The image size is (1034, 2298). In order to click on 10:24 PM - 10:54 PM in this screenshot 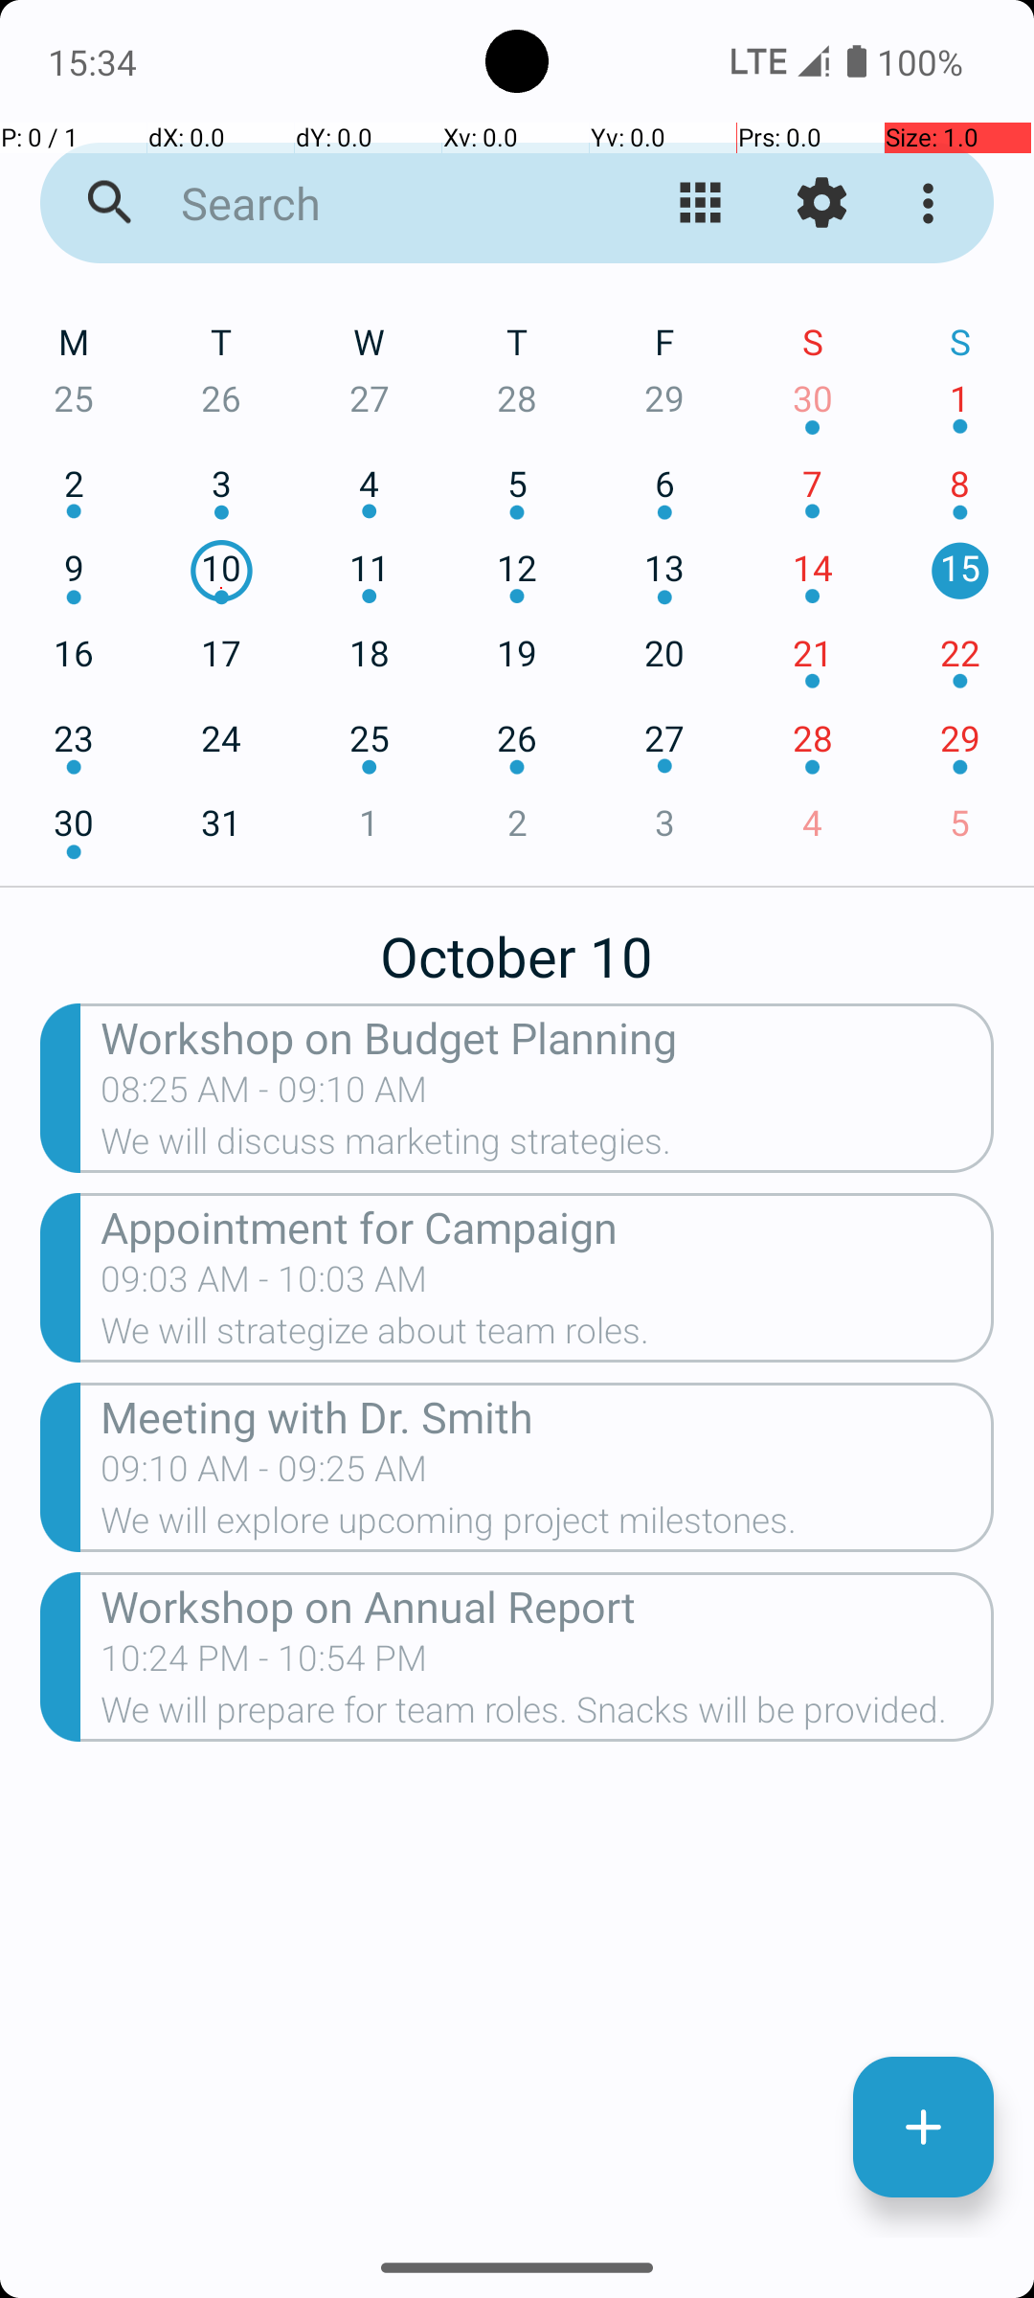, I will do `click(264, 1664)`.